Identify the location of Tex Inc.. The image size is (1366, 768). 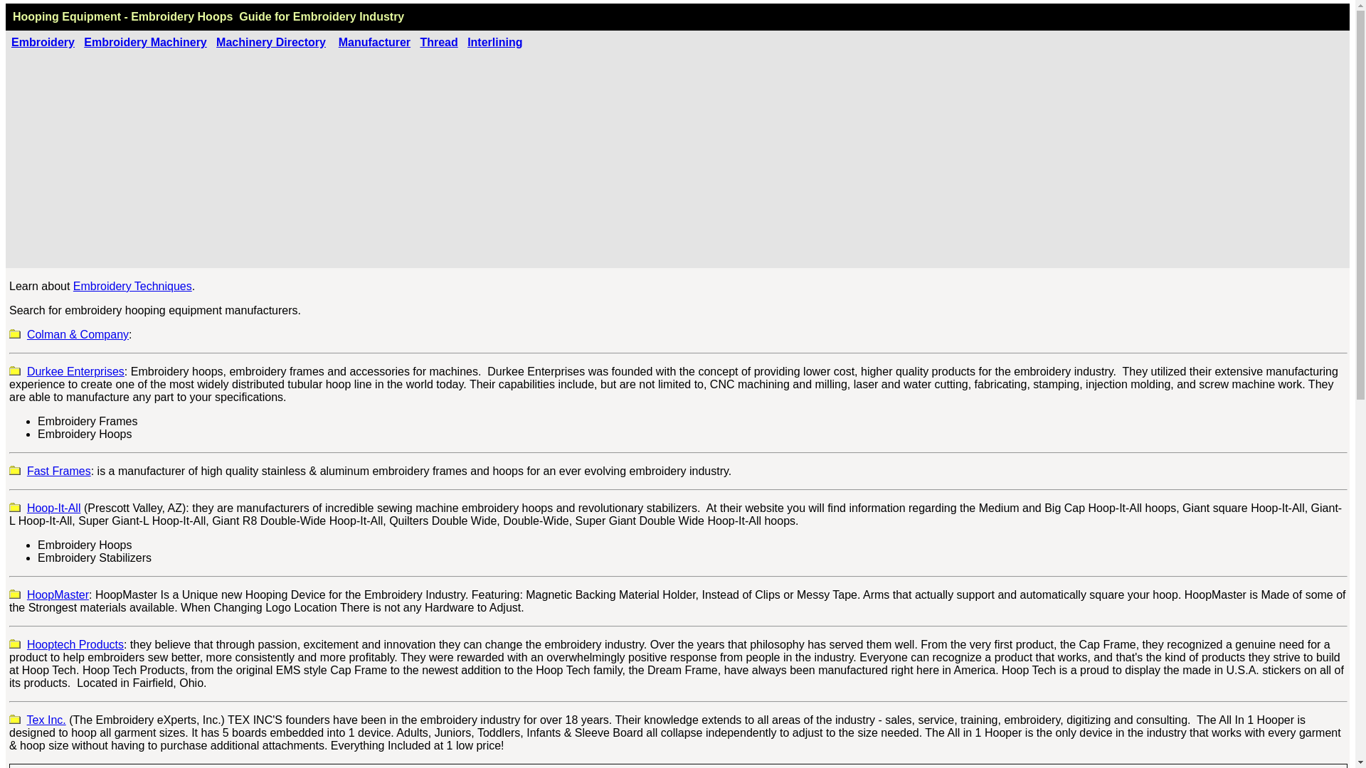
(46, 720).